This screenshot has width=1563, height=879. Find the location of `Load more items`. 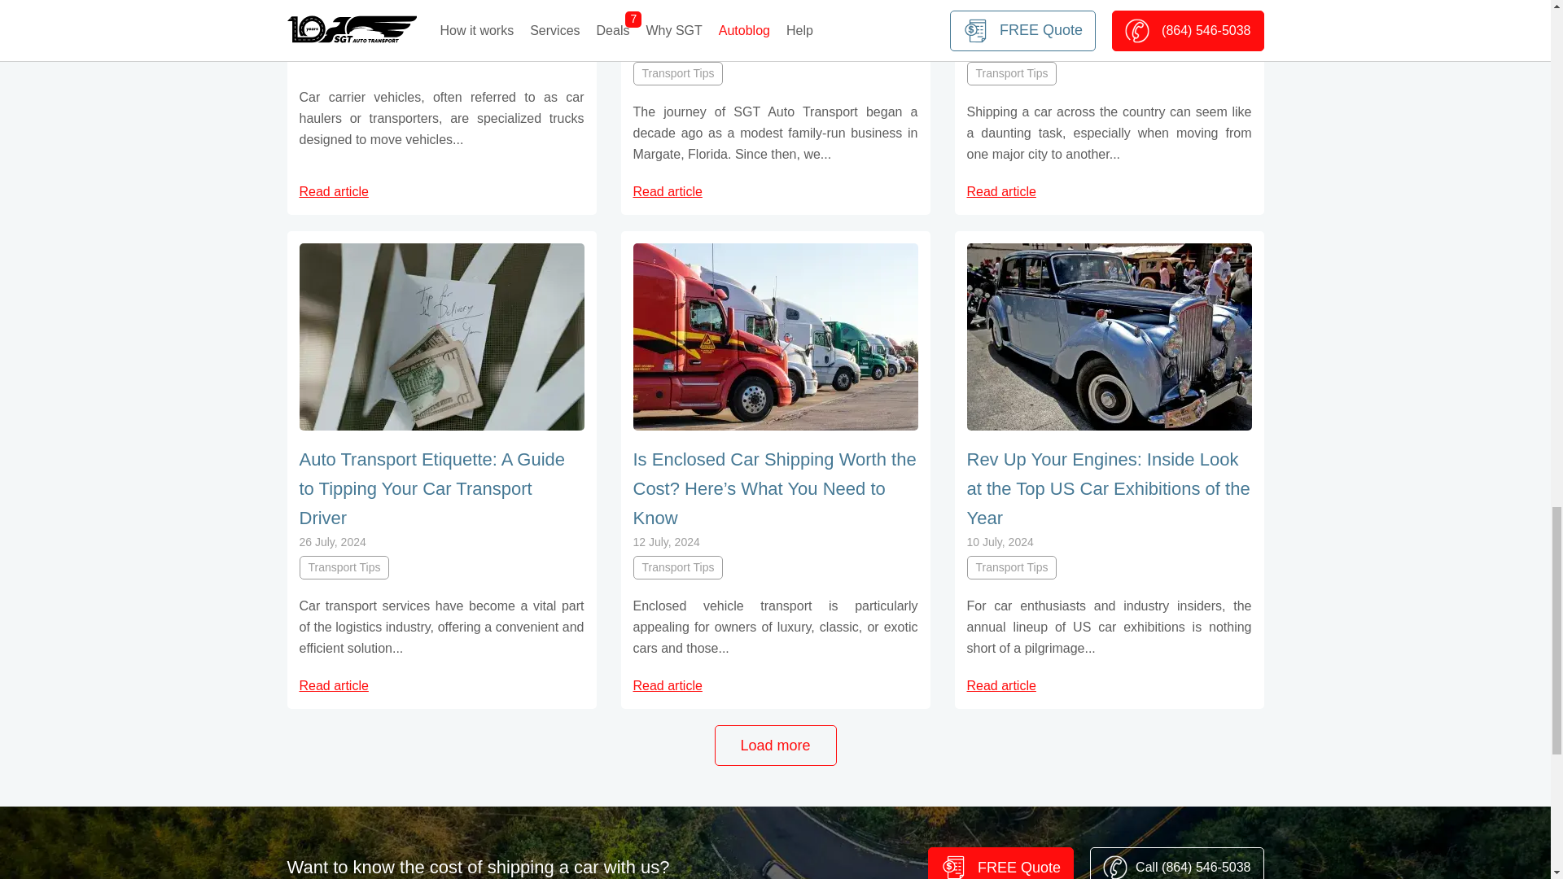

Load more items is located at coordinates (775, 746).